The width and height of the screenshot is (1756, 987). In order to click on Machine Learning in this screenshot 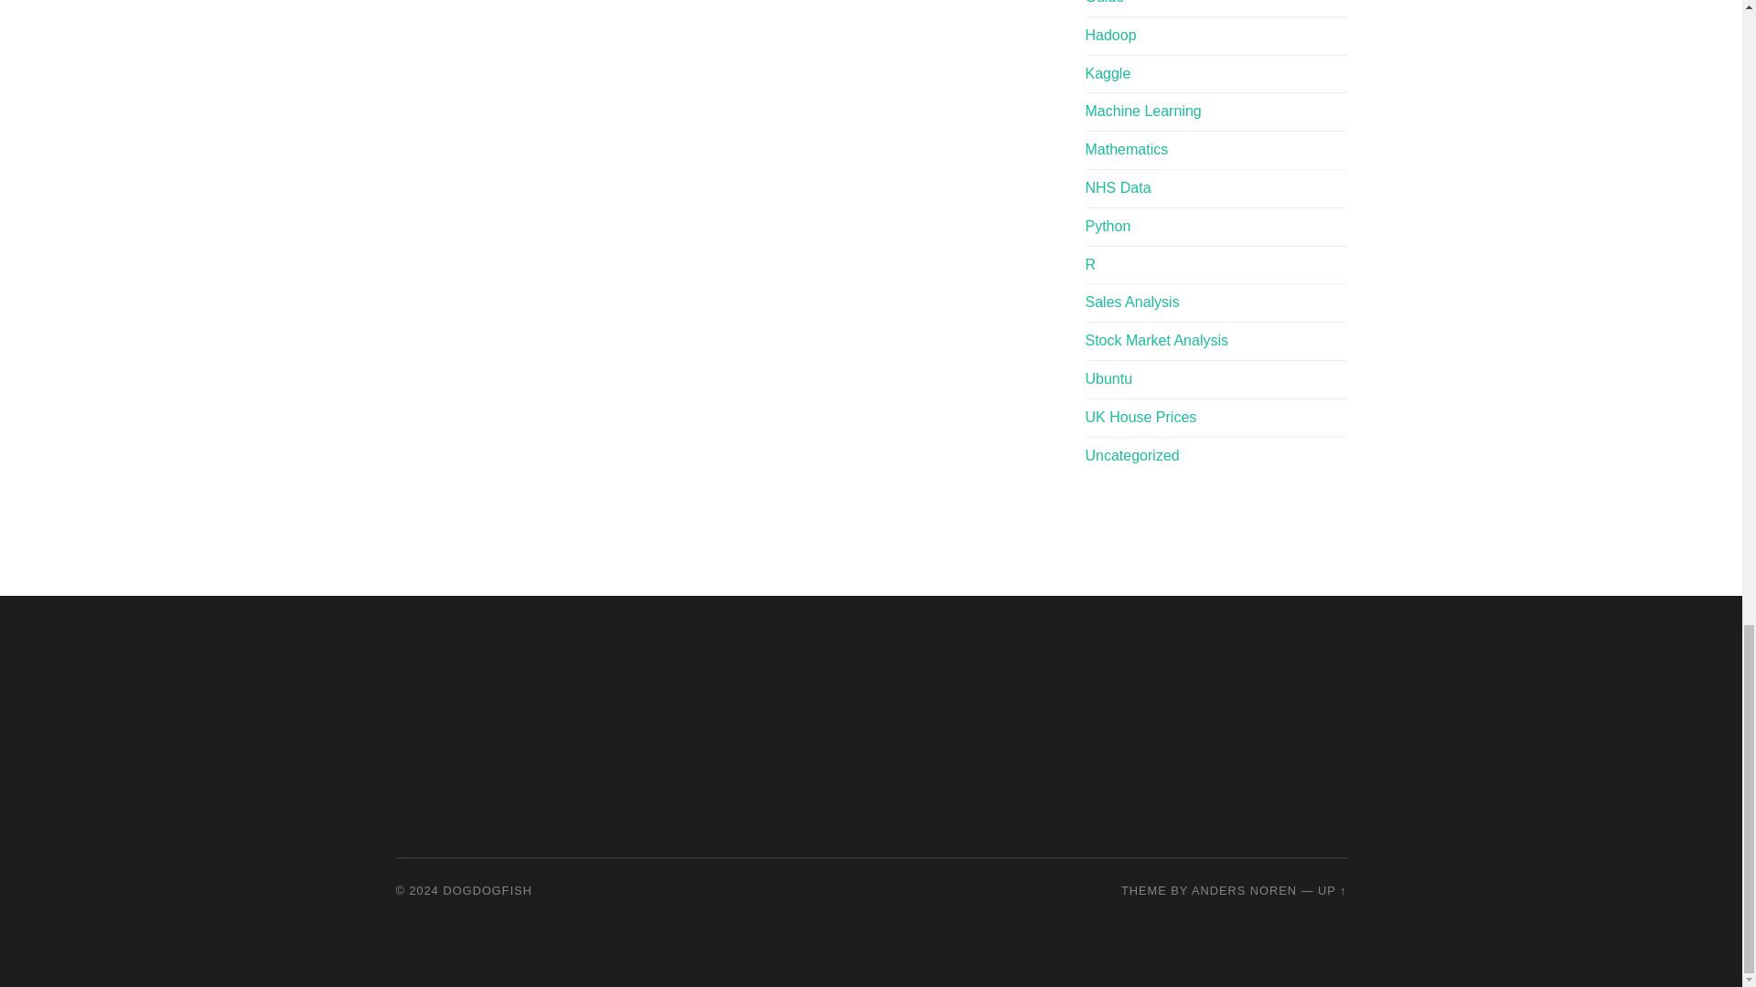, I will do `click(1143, 111)`.